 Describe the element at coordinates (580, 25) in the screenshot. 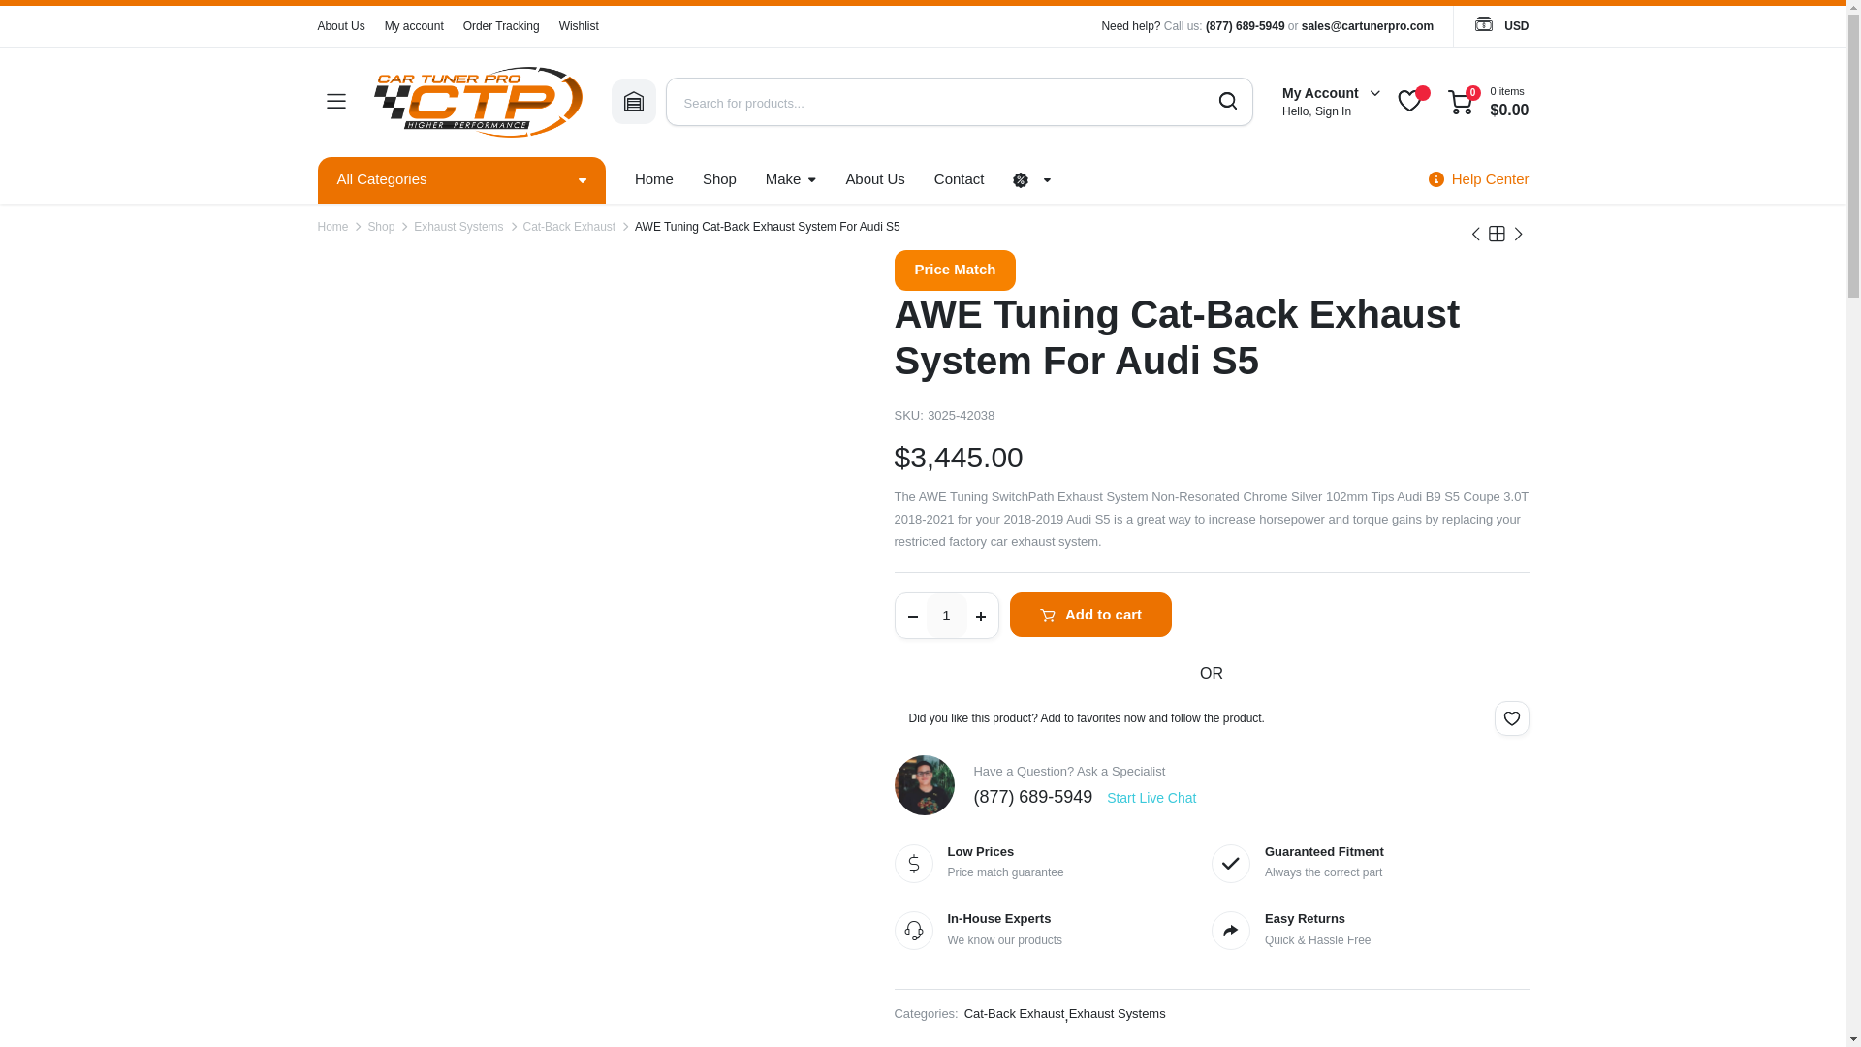

I see `Wishlist` at that location.